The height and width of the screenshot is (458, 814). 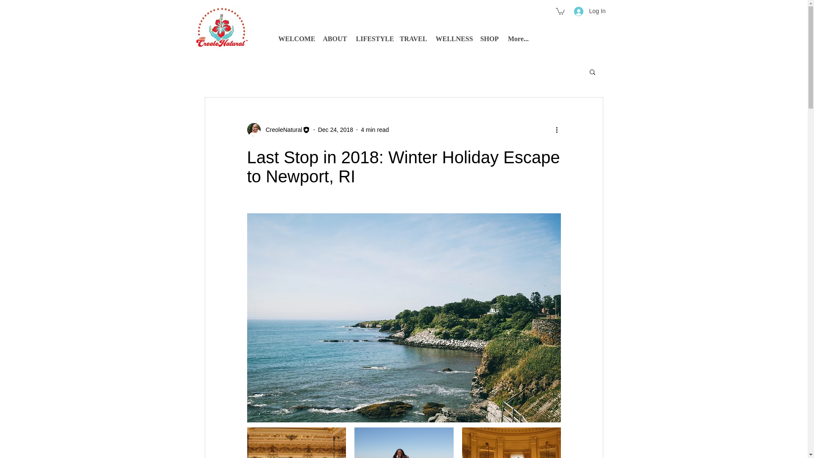 What do you see at coordinates (281, 130) in the screenshot?
I see `CreoleNatural` at bounding box center [281, 130].